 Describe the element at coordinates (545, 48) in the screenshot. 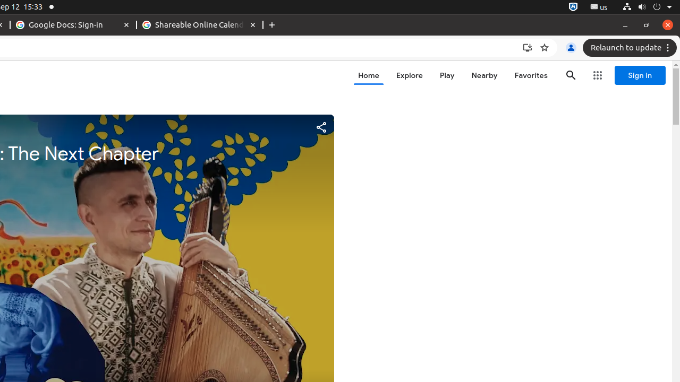

I see `Bookmark this tab` at that location.